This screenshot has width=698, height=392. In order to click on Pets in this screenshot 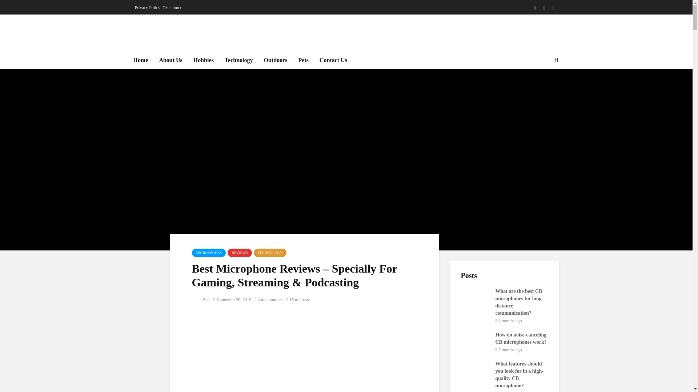, I will do `click(303, 60)`.